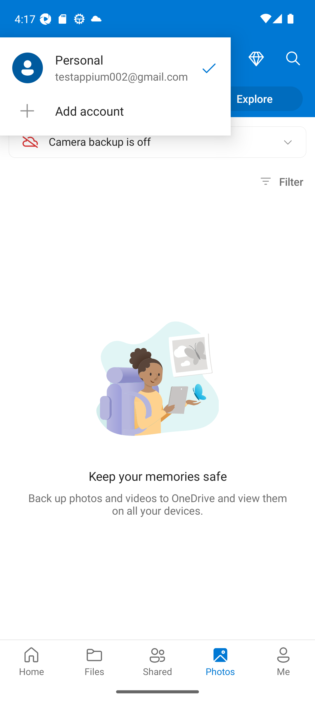  What do you see at coordinates (115, 68) in the screenshot?
I see `Personal testappium002@gmail.com Checked` at bounding box center [115, 68].